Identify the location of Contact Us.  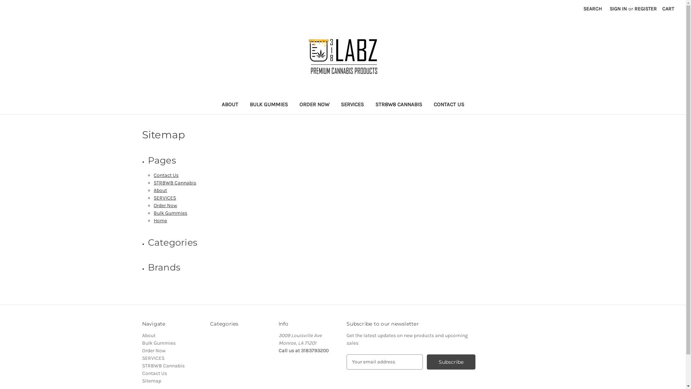
(154, 373).